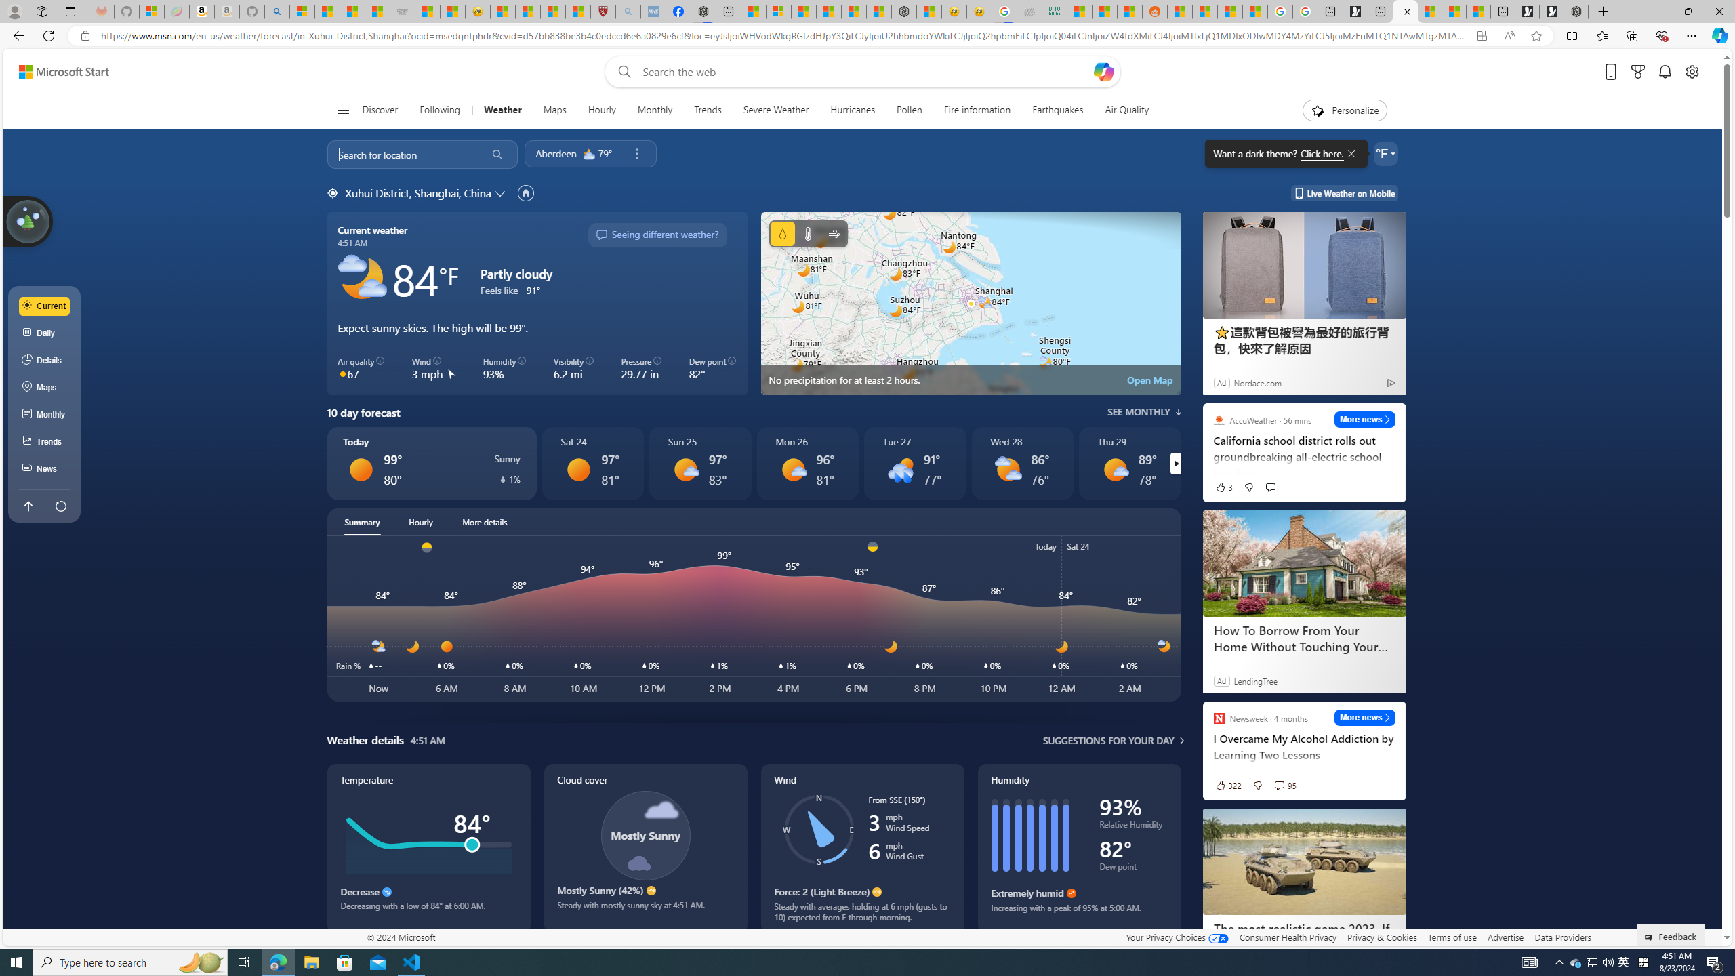 This screenshot has width=1735, height=976. Describe the element at coordinates (578, 12) in the screenshot. I see `12 Popular Science Lies that Must be Corrected` at that location.